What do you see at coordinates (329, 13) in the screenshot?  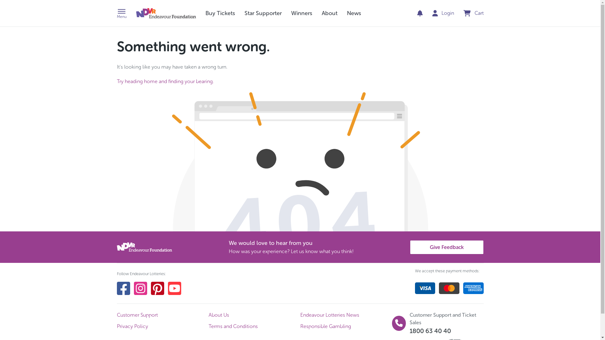 I see `About` at bounding box center [329, 13].